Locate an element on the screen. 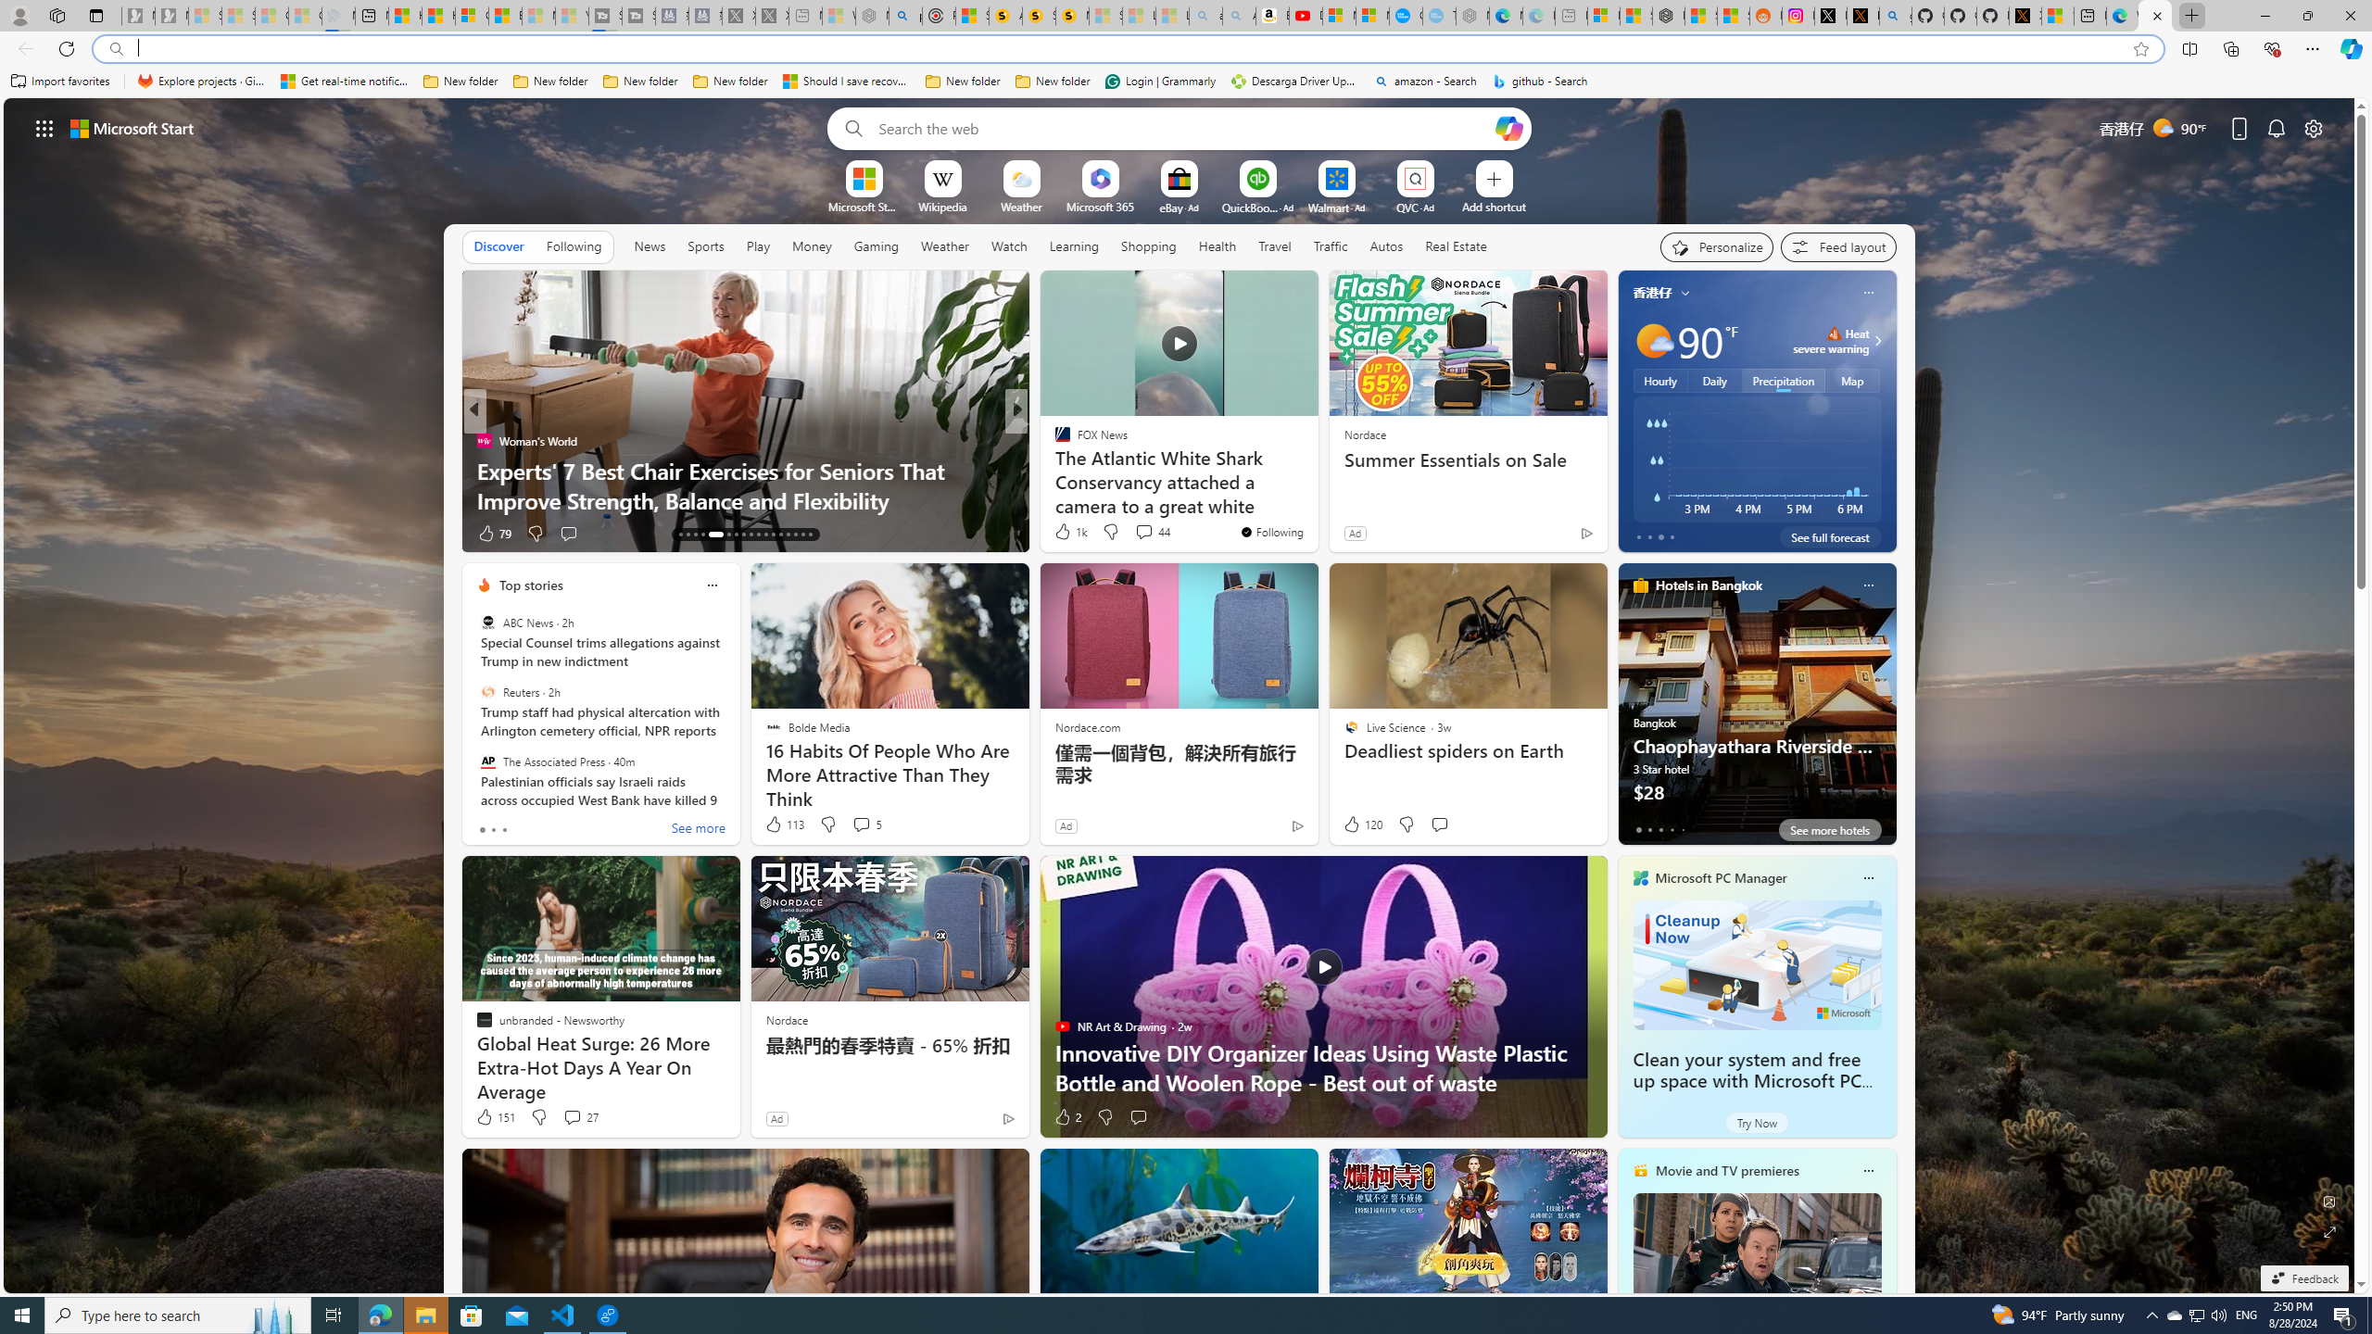 Image resolution: width=2372 pixels, height=1334 pixels. View comments 77 Comment is located at coordinates (1153, 534).